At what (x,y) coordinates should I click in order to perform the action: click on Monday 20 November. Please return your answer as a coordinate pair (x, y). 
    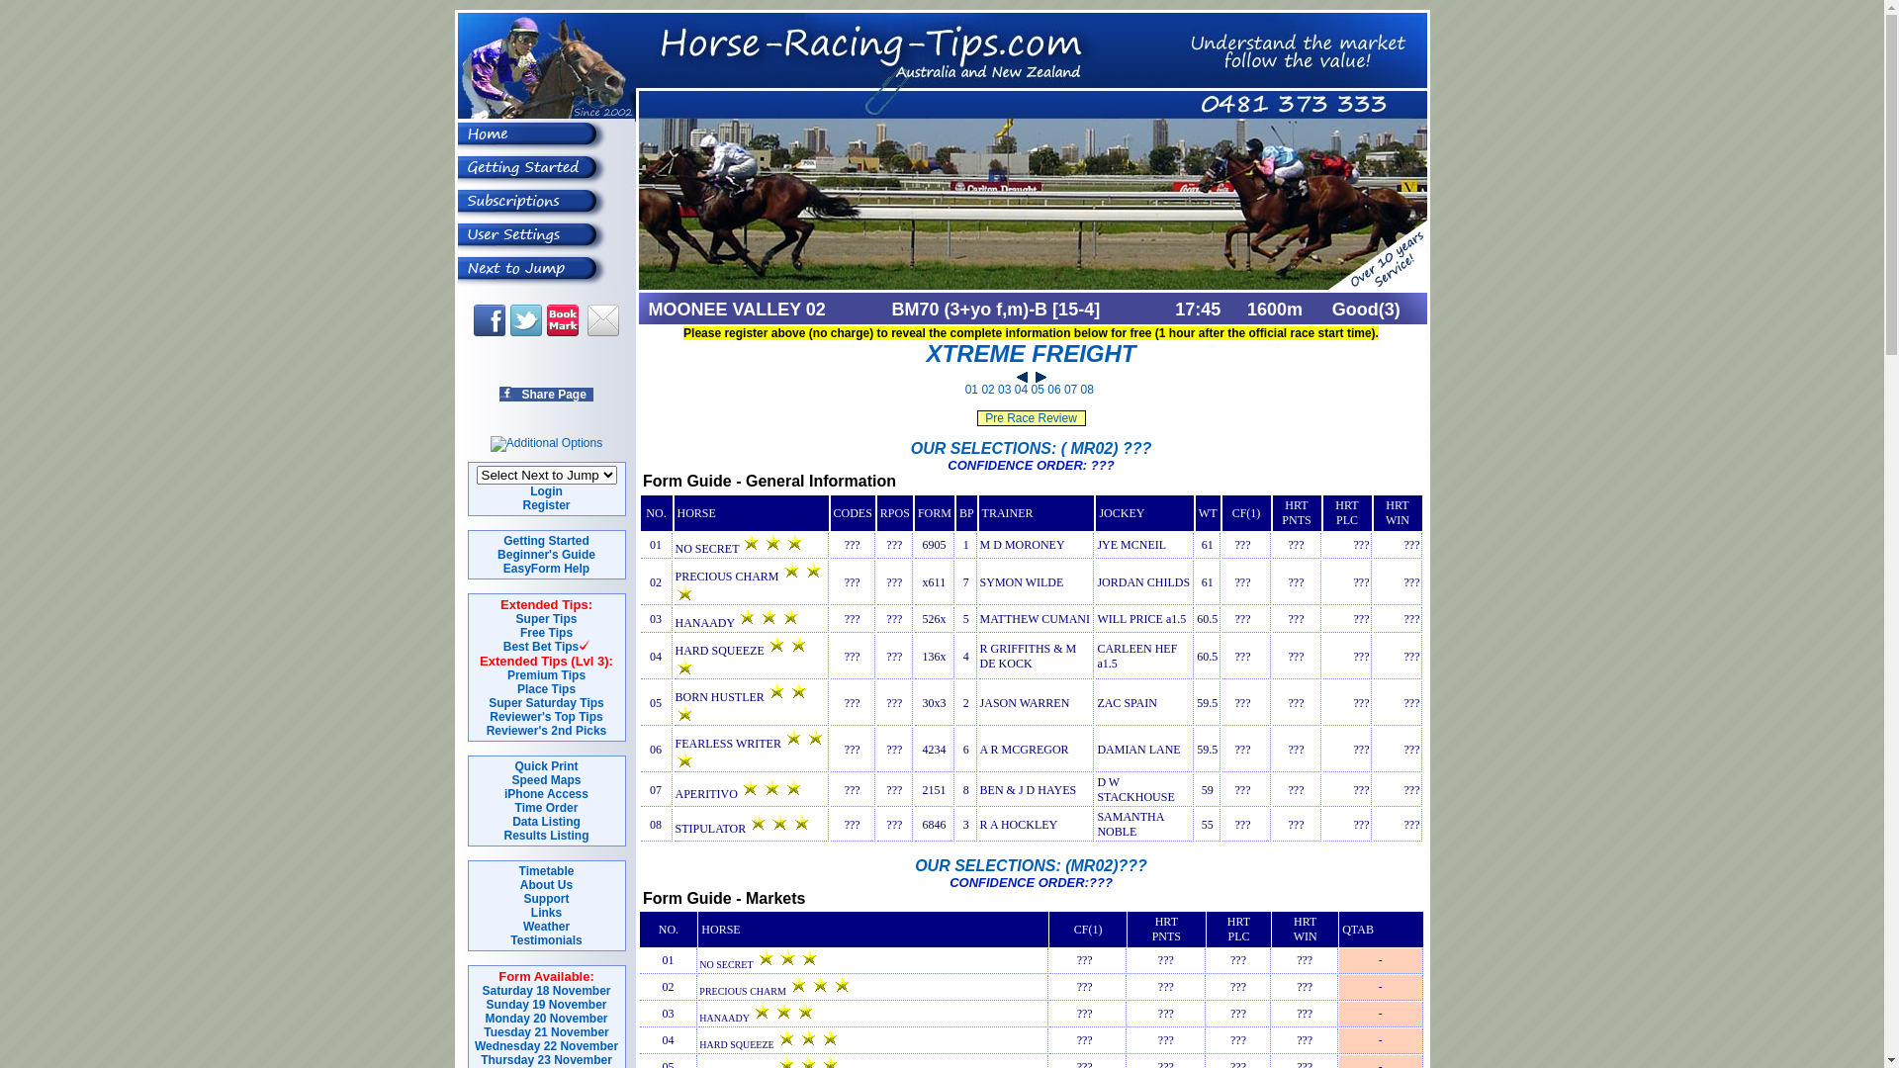
    Looking at the image, I should click on (546, 1019).